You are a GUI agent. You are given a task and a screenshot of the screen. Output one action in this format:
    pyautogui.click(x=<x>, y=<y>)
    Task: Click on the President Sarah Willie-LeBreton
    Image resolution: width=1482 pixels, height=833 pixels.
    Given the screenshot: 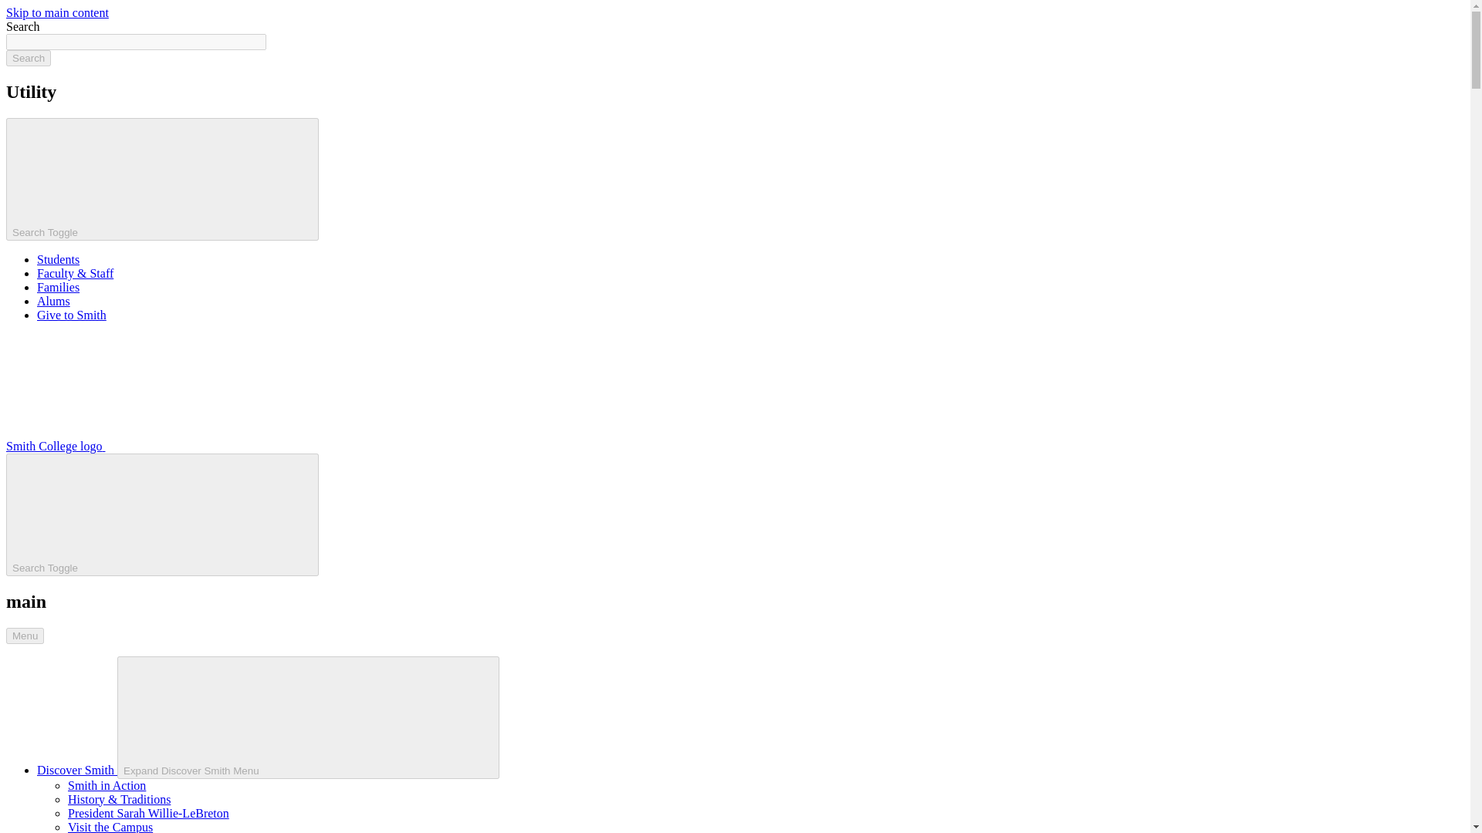 What is the action you would take?
    pyautogui.click(x=148, y=813)
    